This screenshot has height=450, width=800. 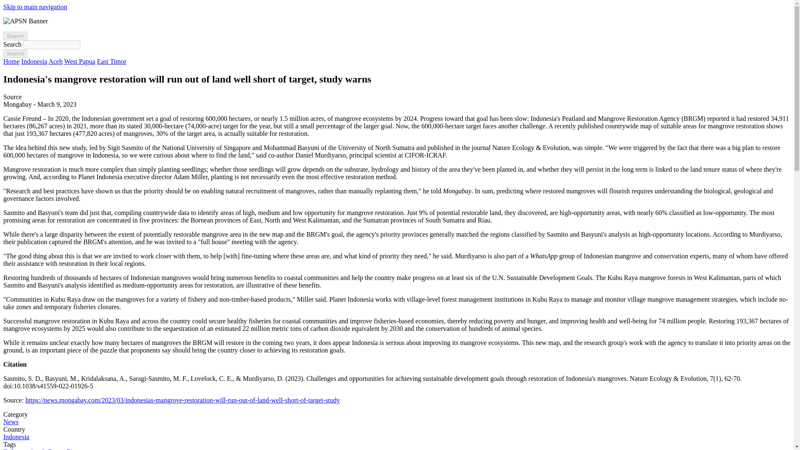 I want to click on Indonesia, so click(x=34, y=61).